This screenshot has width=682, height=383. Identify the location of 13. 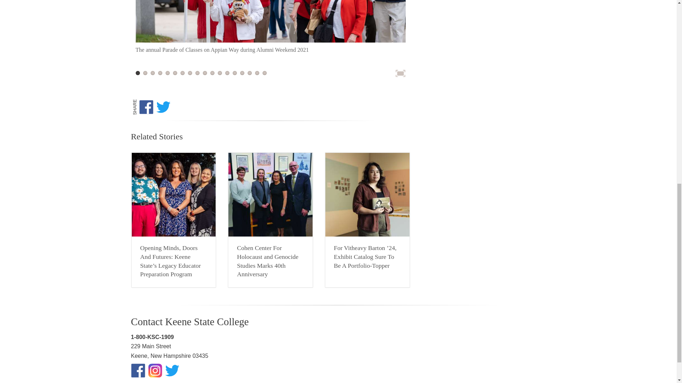
(234, 73).